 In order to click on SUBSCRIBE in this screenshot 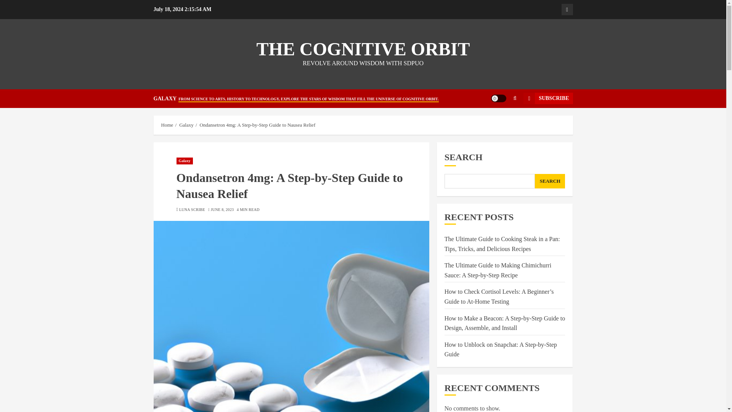, I will do `click(547, 98)`.